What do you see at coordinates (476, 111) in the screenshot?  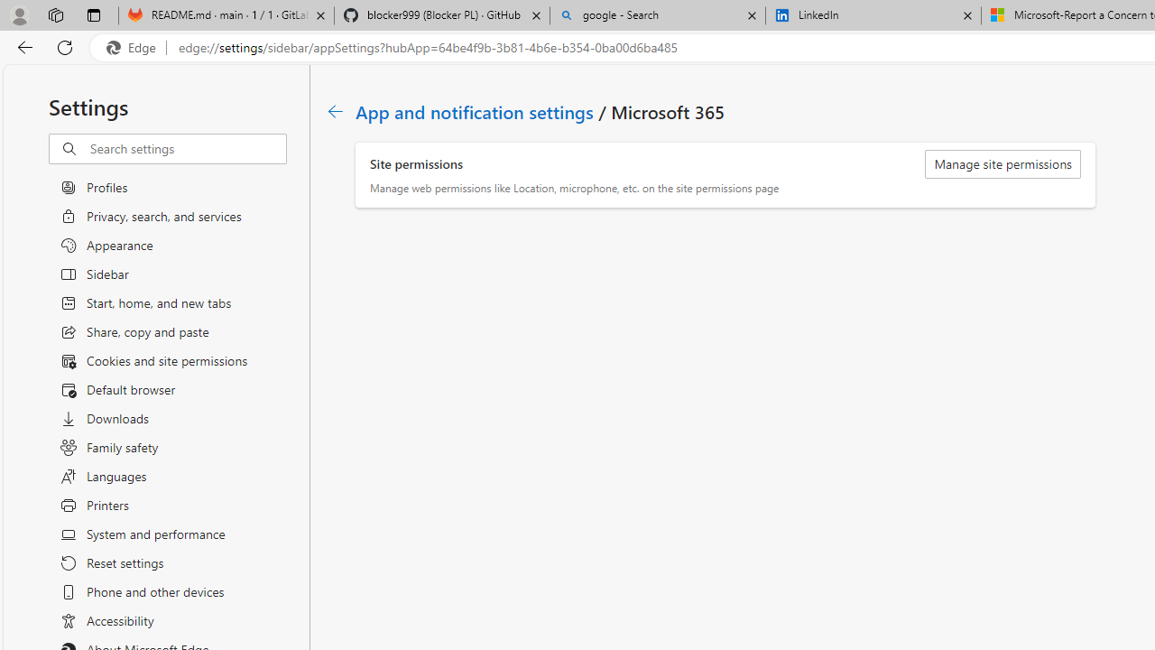 I see `App and notification settings` at bounding box center [476, 111].